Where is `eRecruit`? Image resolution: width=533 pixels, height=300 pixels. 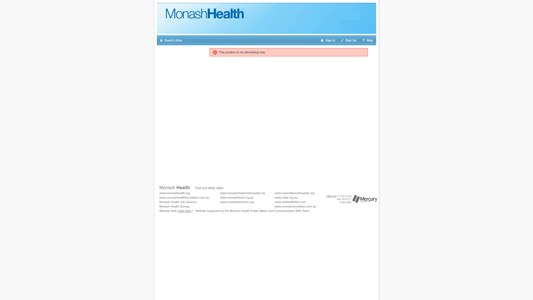 eRecruit is located at coordinates (331, 196).